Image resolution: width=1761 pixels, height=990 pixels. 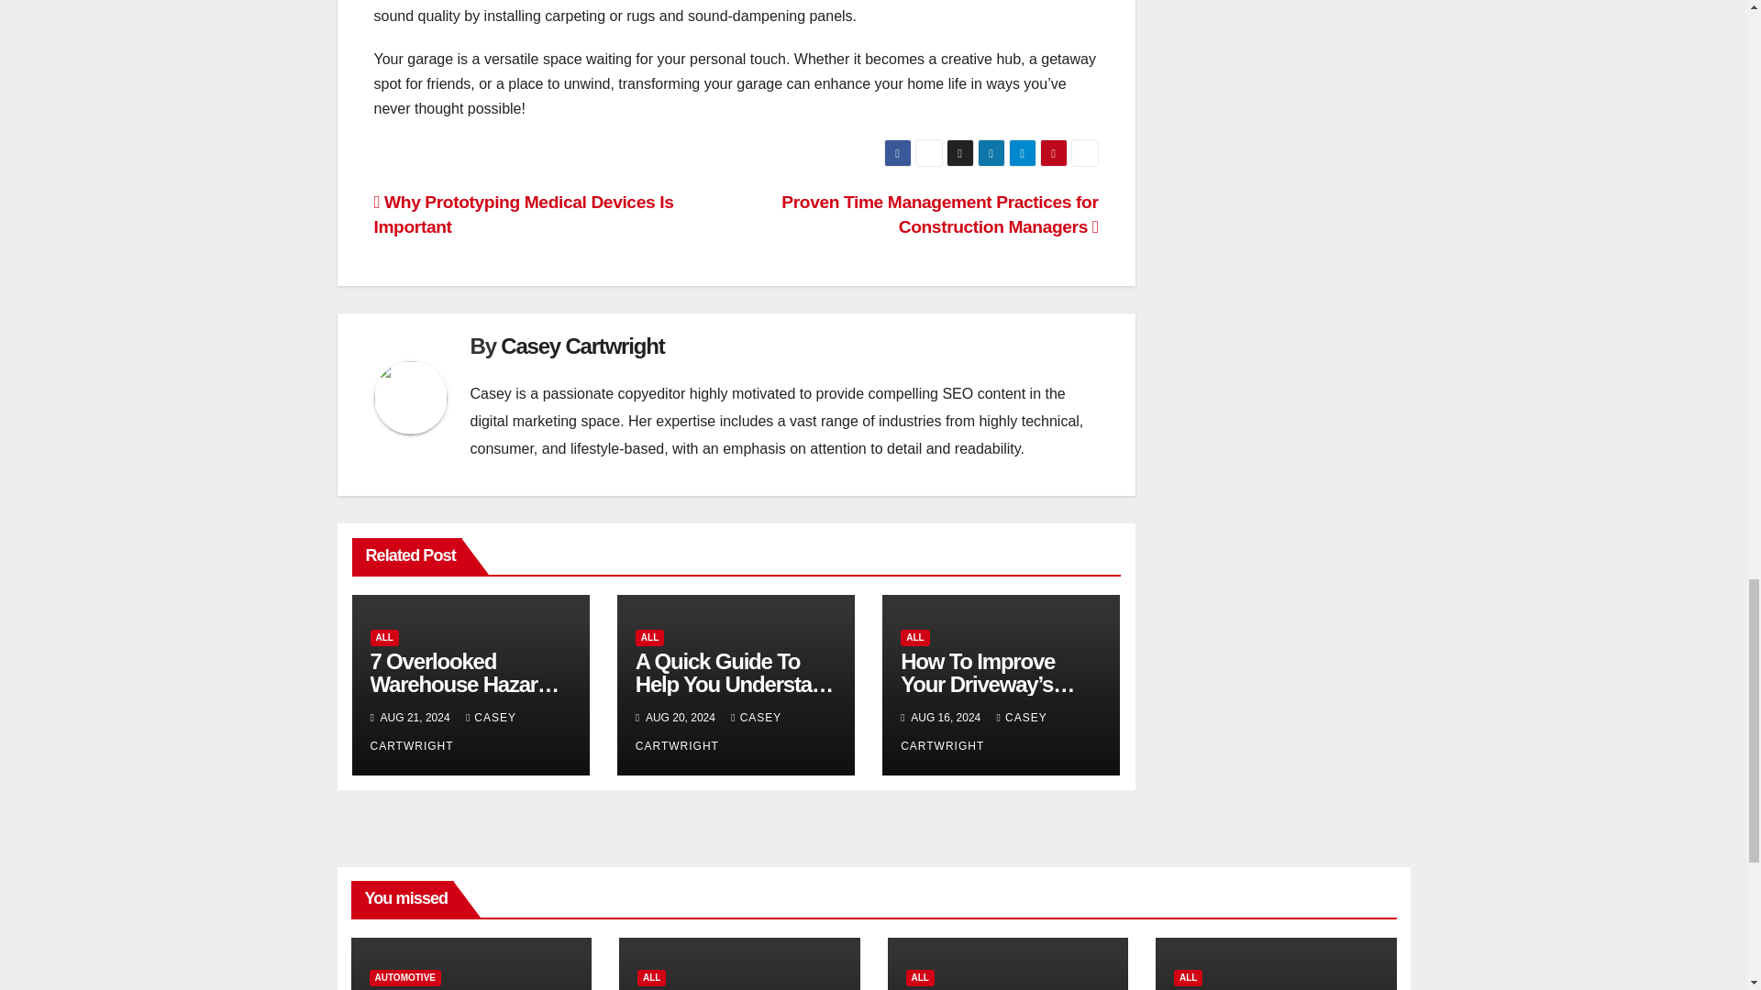 What do you see at coordinates (442, 731) in the screenshot?
I see `CASEY CARTWRIGHT` at bounding box center [442, 731].